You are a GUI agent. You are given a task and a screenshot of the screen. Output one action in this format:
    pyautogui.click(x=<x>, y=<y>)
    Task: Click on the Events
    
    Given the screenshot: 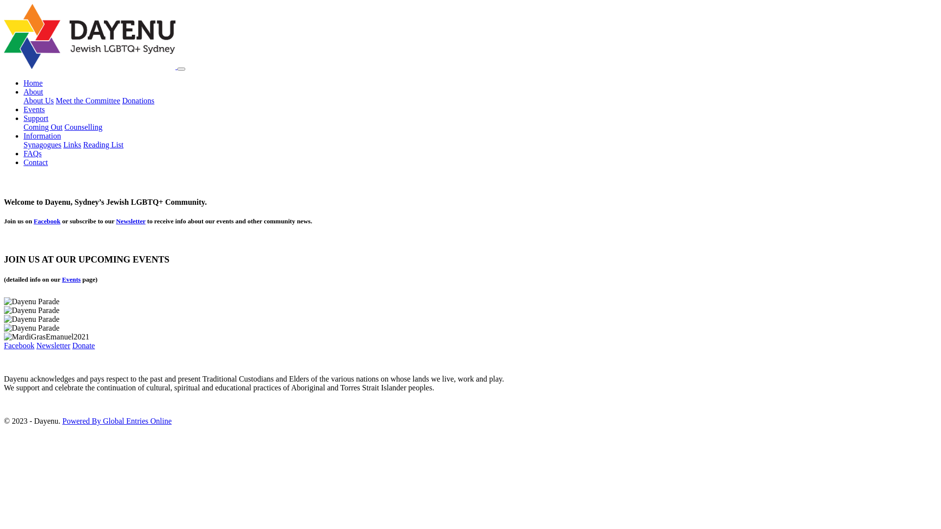 What is the action you would take?
    pyautogui.click(x=71, y=279)
    